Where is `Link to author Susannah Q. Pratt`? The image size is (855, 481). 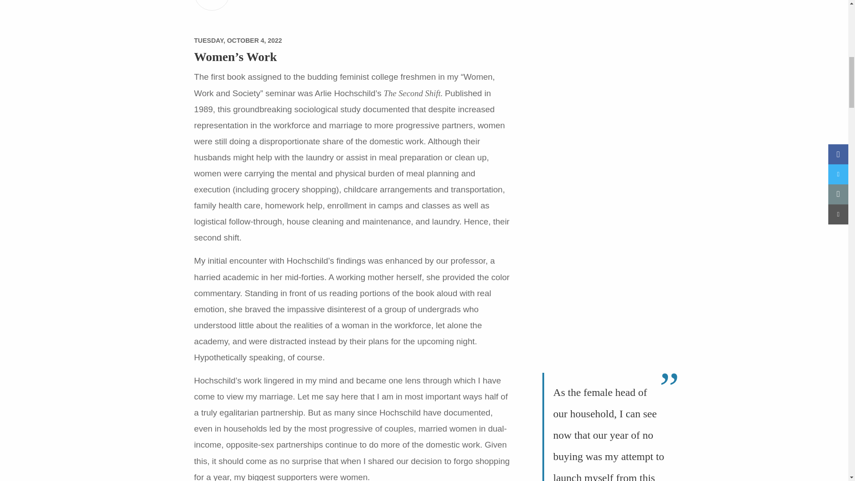 Link to author Susannah Q. Pratt is located at coordinates (212, 5).